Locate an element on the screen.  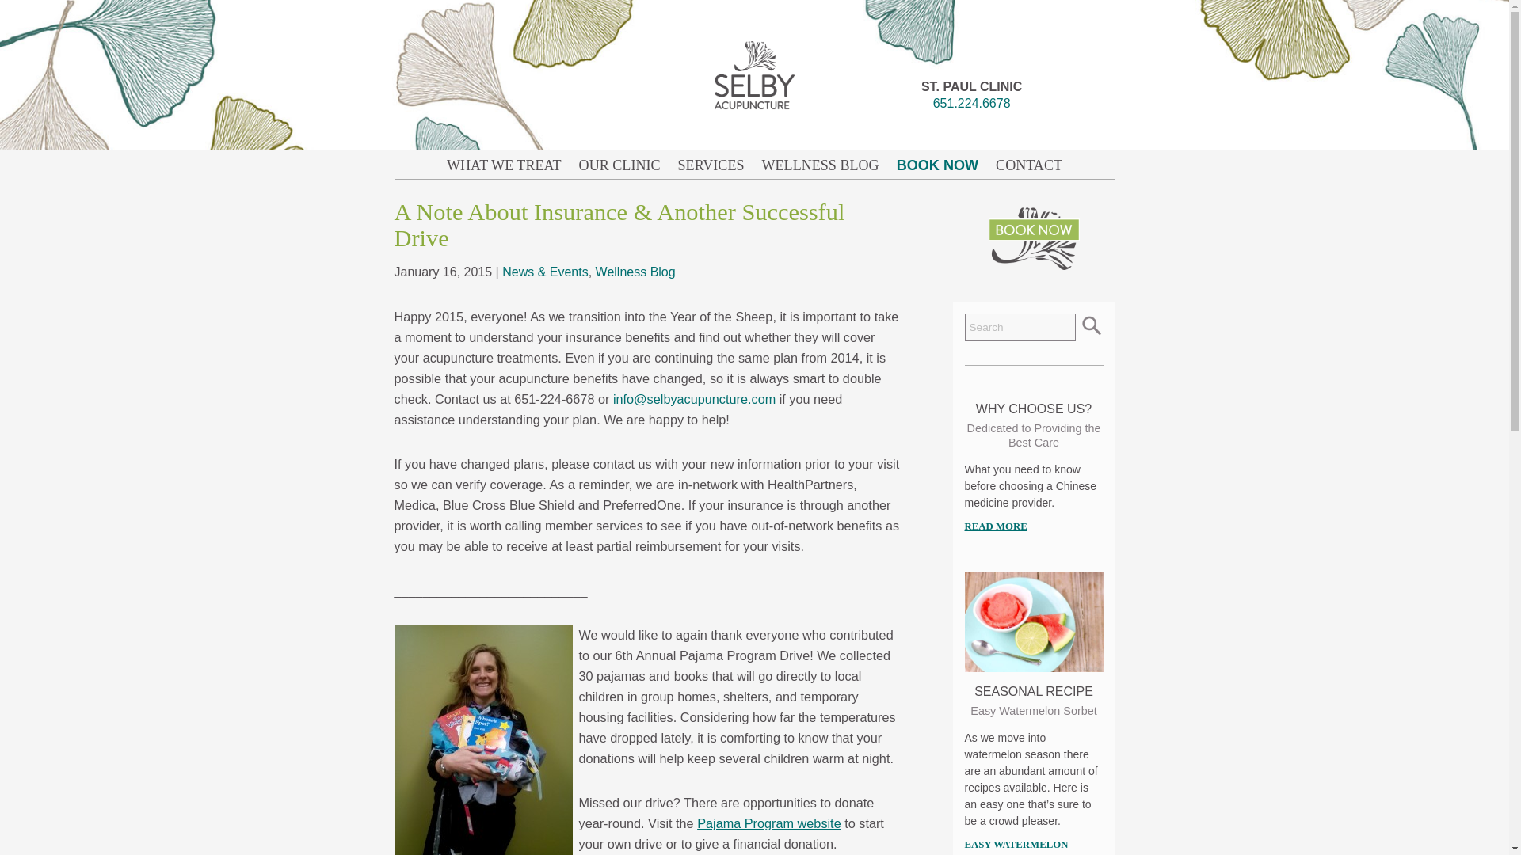
651.224.6678 is located at coordinates (972, 103).